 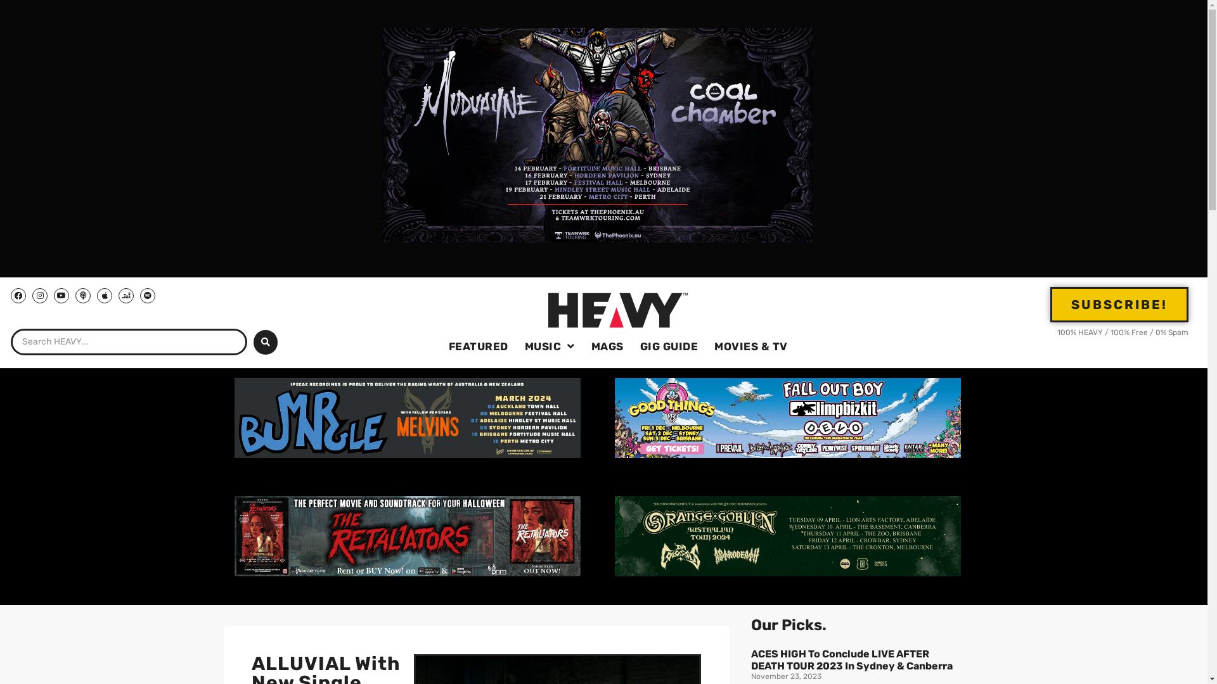 I want to click on FEATURED, so click(x=479, y=346).